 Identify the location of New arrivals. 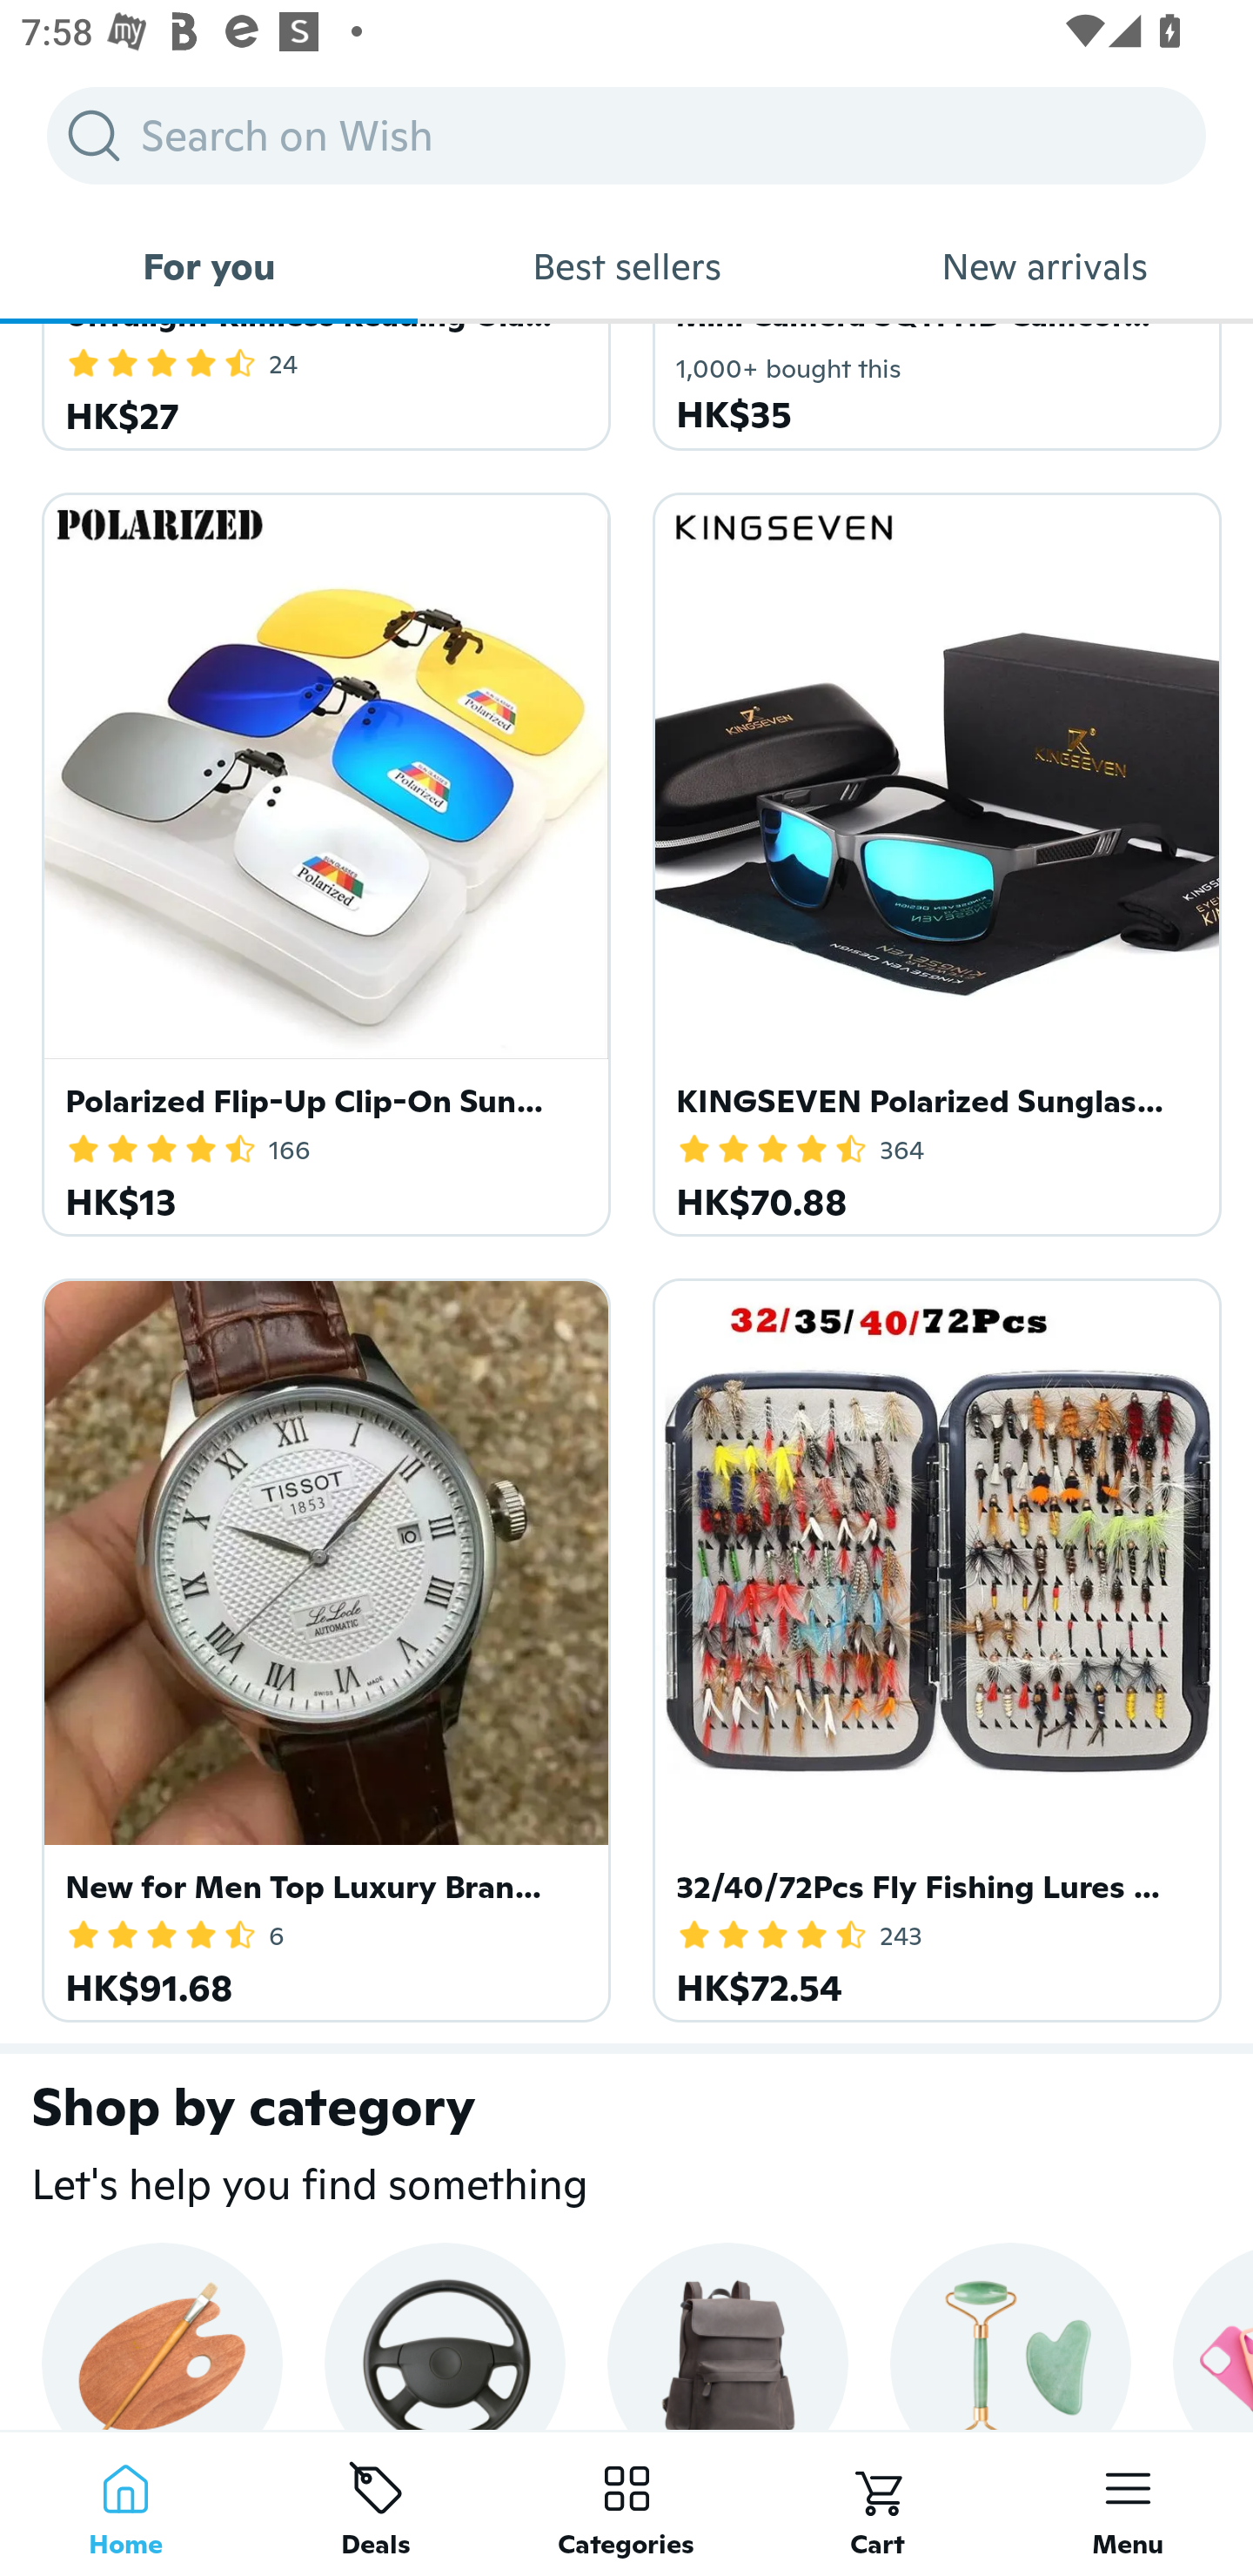
(1044, 266).